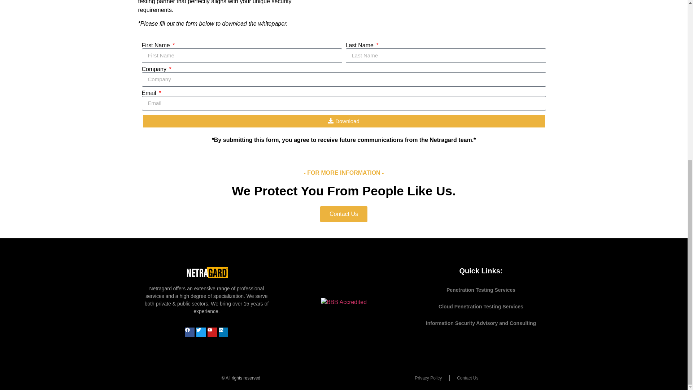  What do you see at coordinates (344, 121) in the screenshot?
I see `Download` at bounding box center [344, 121].